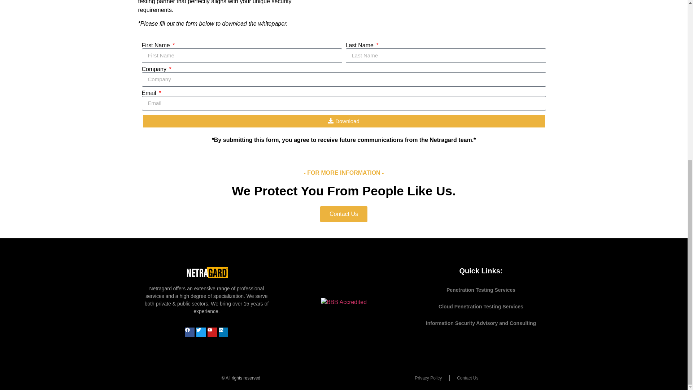  What do you see at coordinates (344, 121) in the screenshot?
I see `Download` at bounding box center [344, 121].